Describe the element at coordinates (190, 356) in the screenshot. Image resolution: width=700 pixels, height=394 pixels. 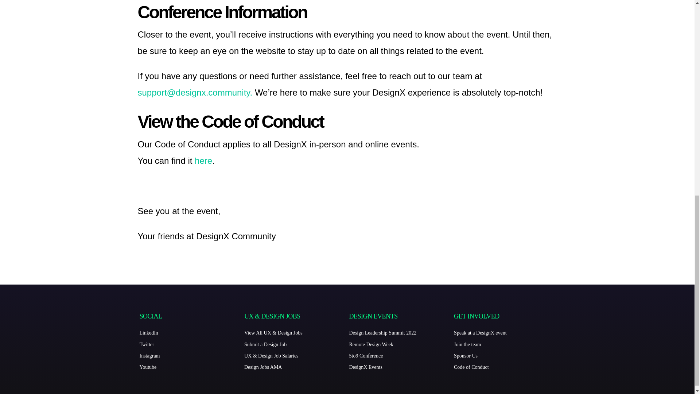
I see `Instagram` at that location.